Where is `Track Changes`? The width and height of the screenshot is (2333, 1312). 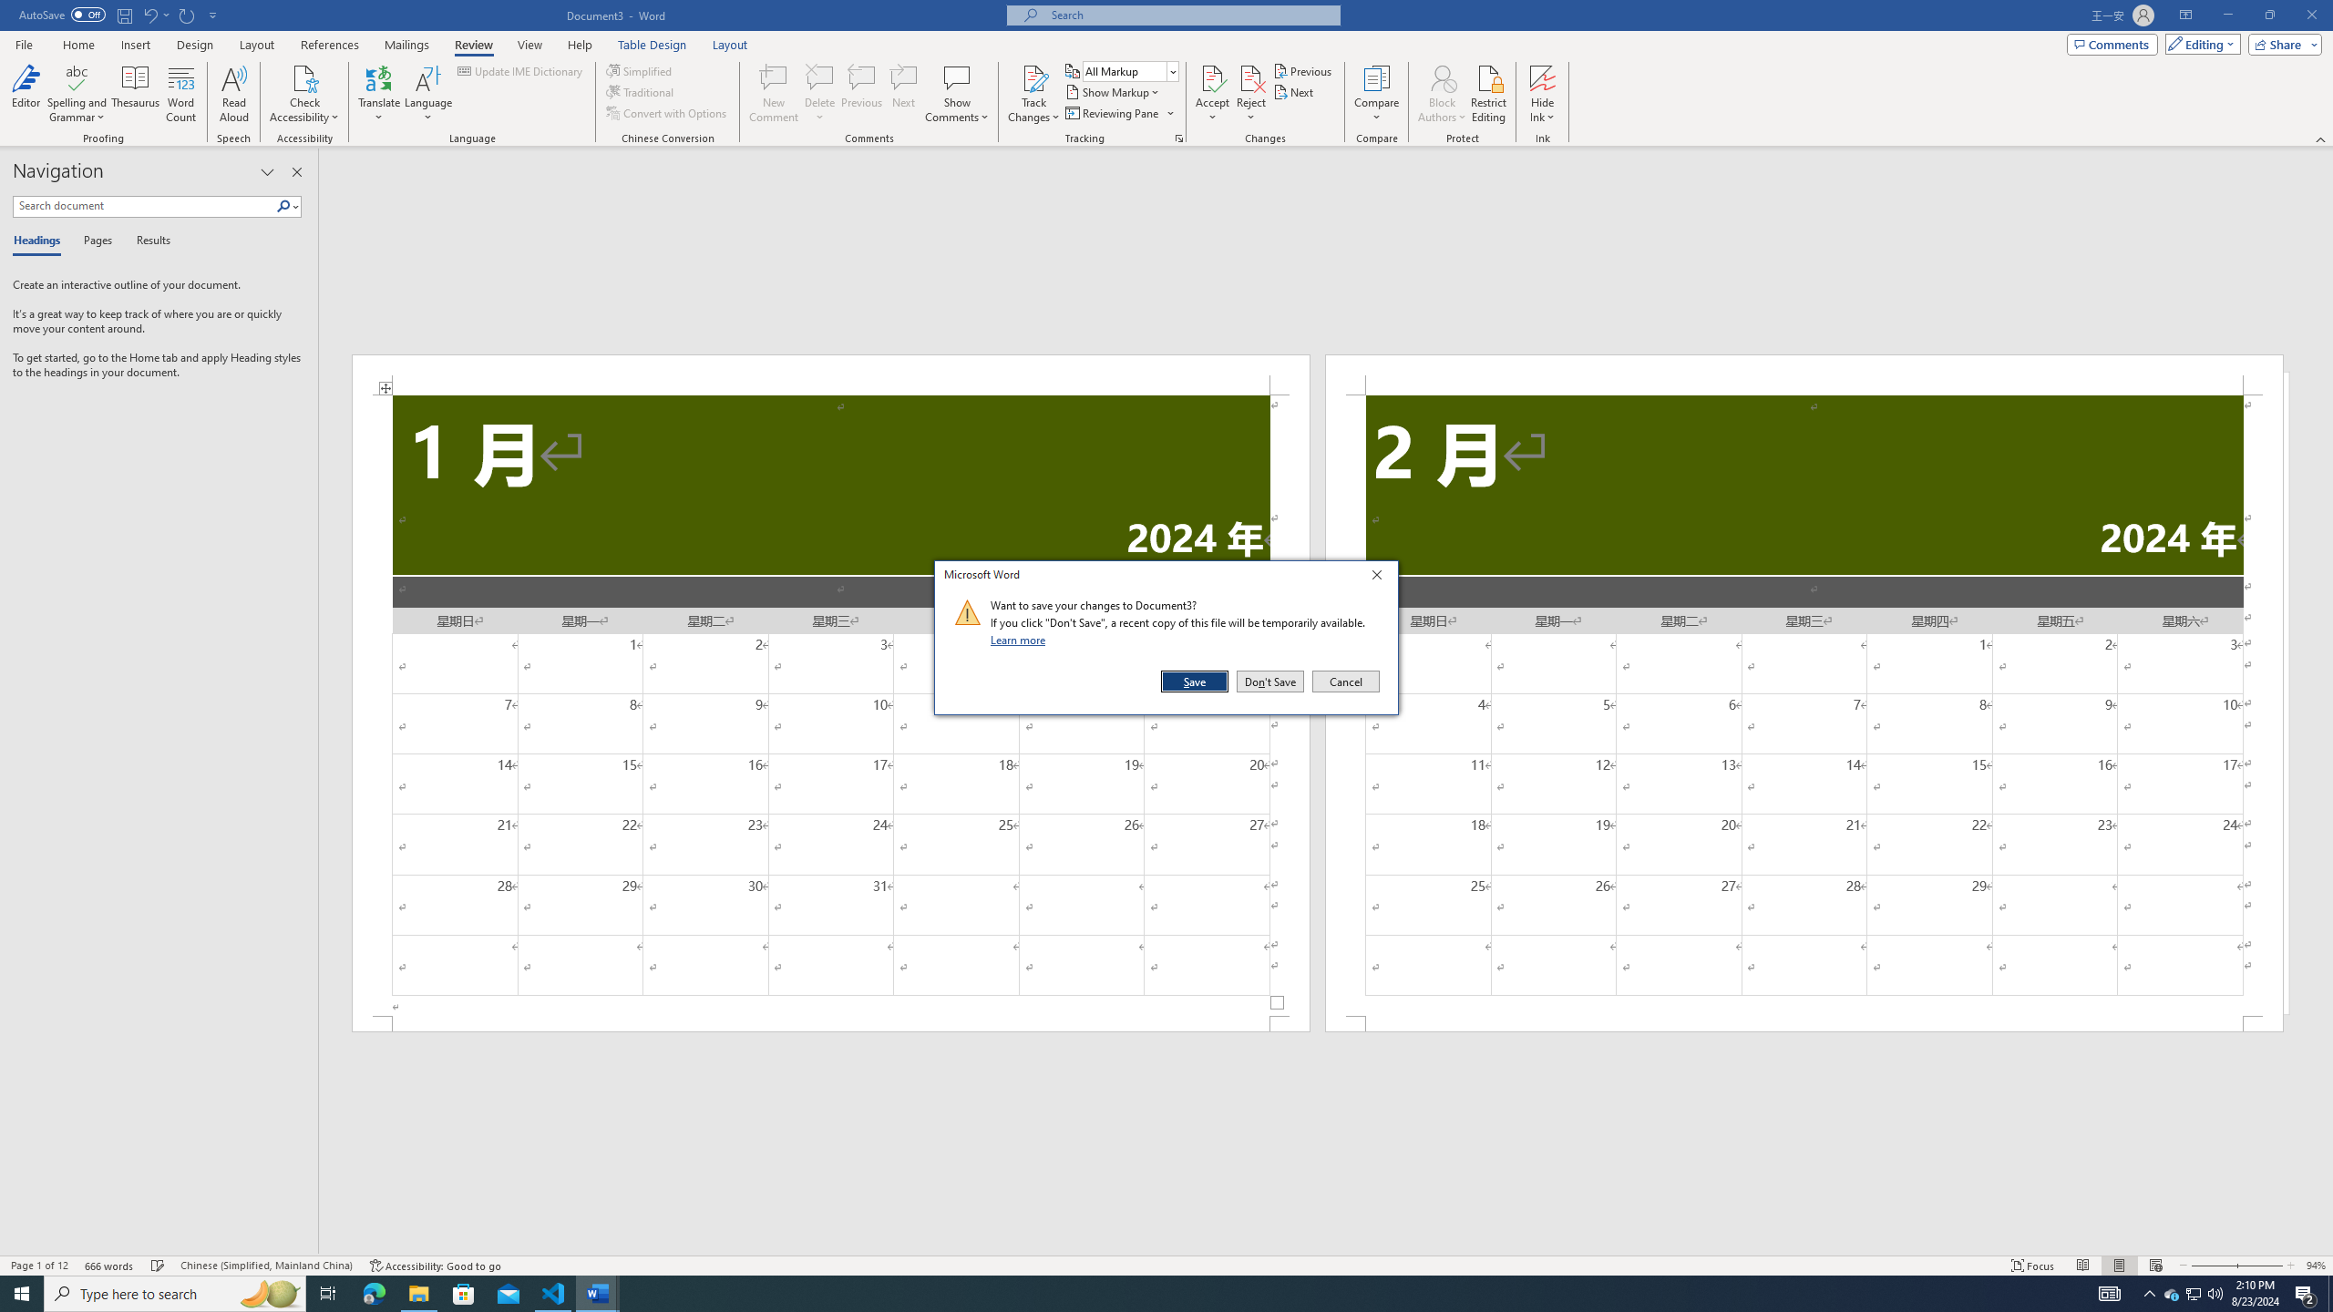 Track Changes is located at coordinates (1033, 77).